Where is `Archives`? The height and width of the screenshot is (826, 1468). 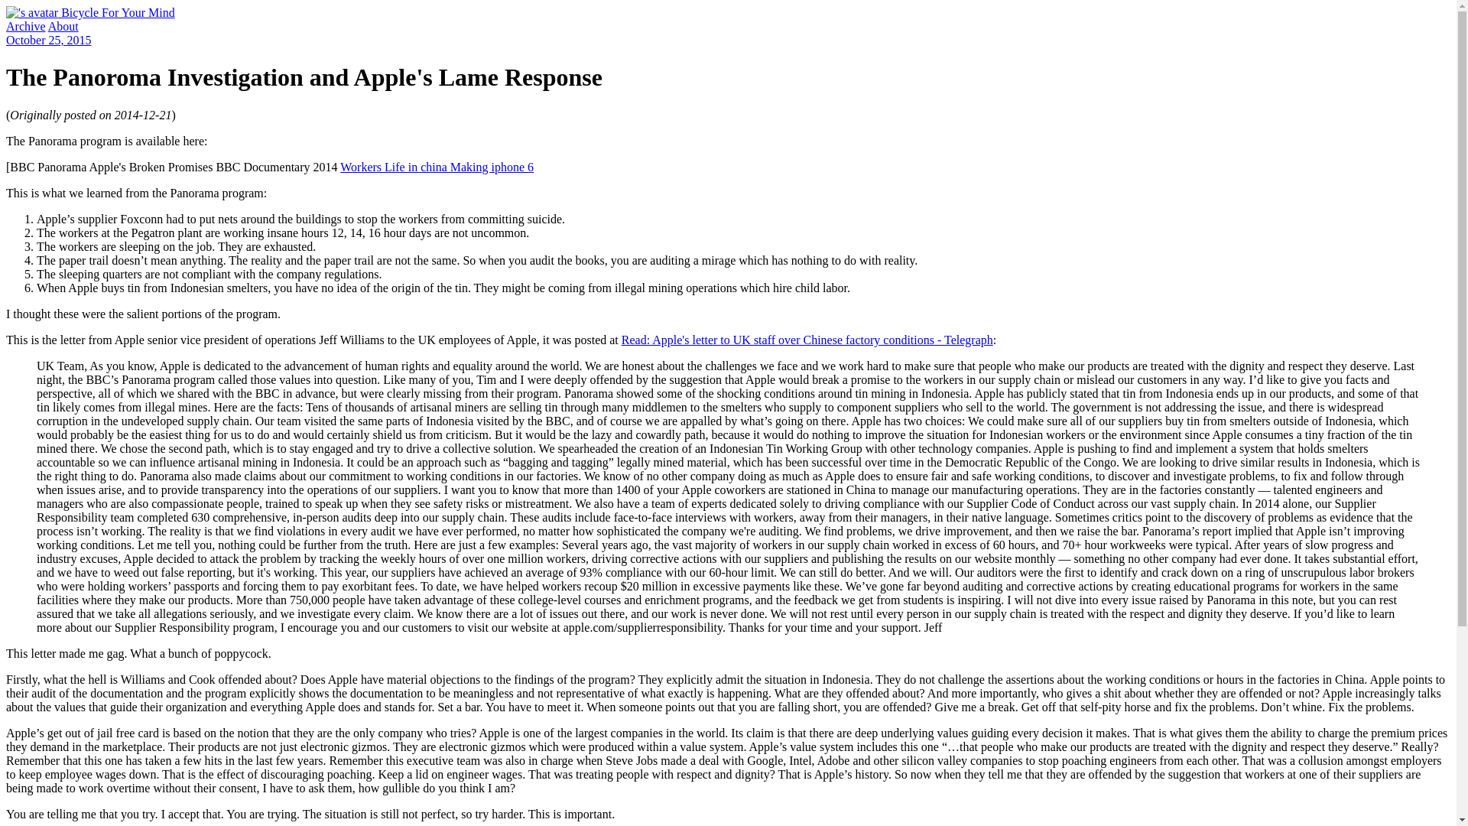 Archives is located at coordinates (25, 26).